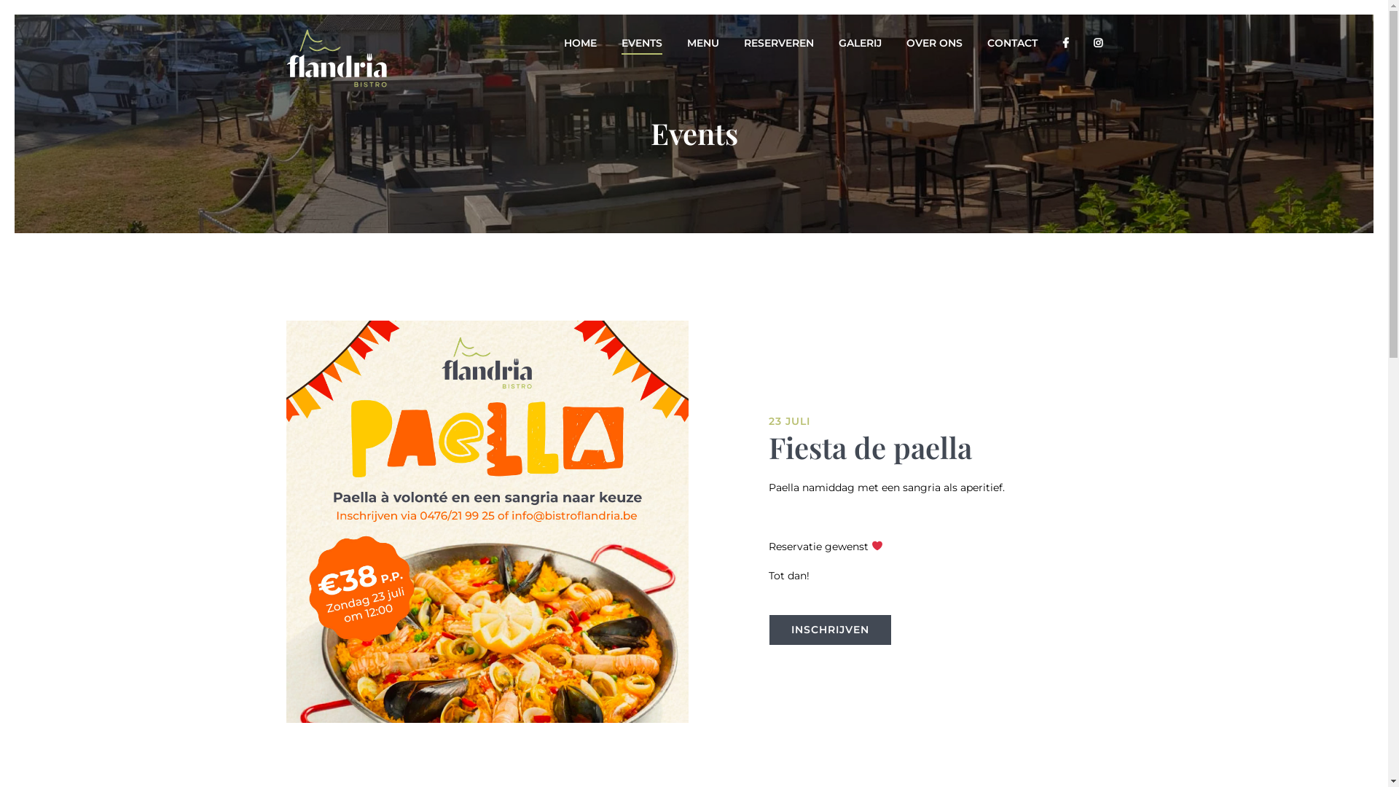 Image resolution: width=1399 pixels, height=787 pixels. Describe the element at coordinates (580, 43) in the screenshot. I see `HOME` at that location.